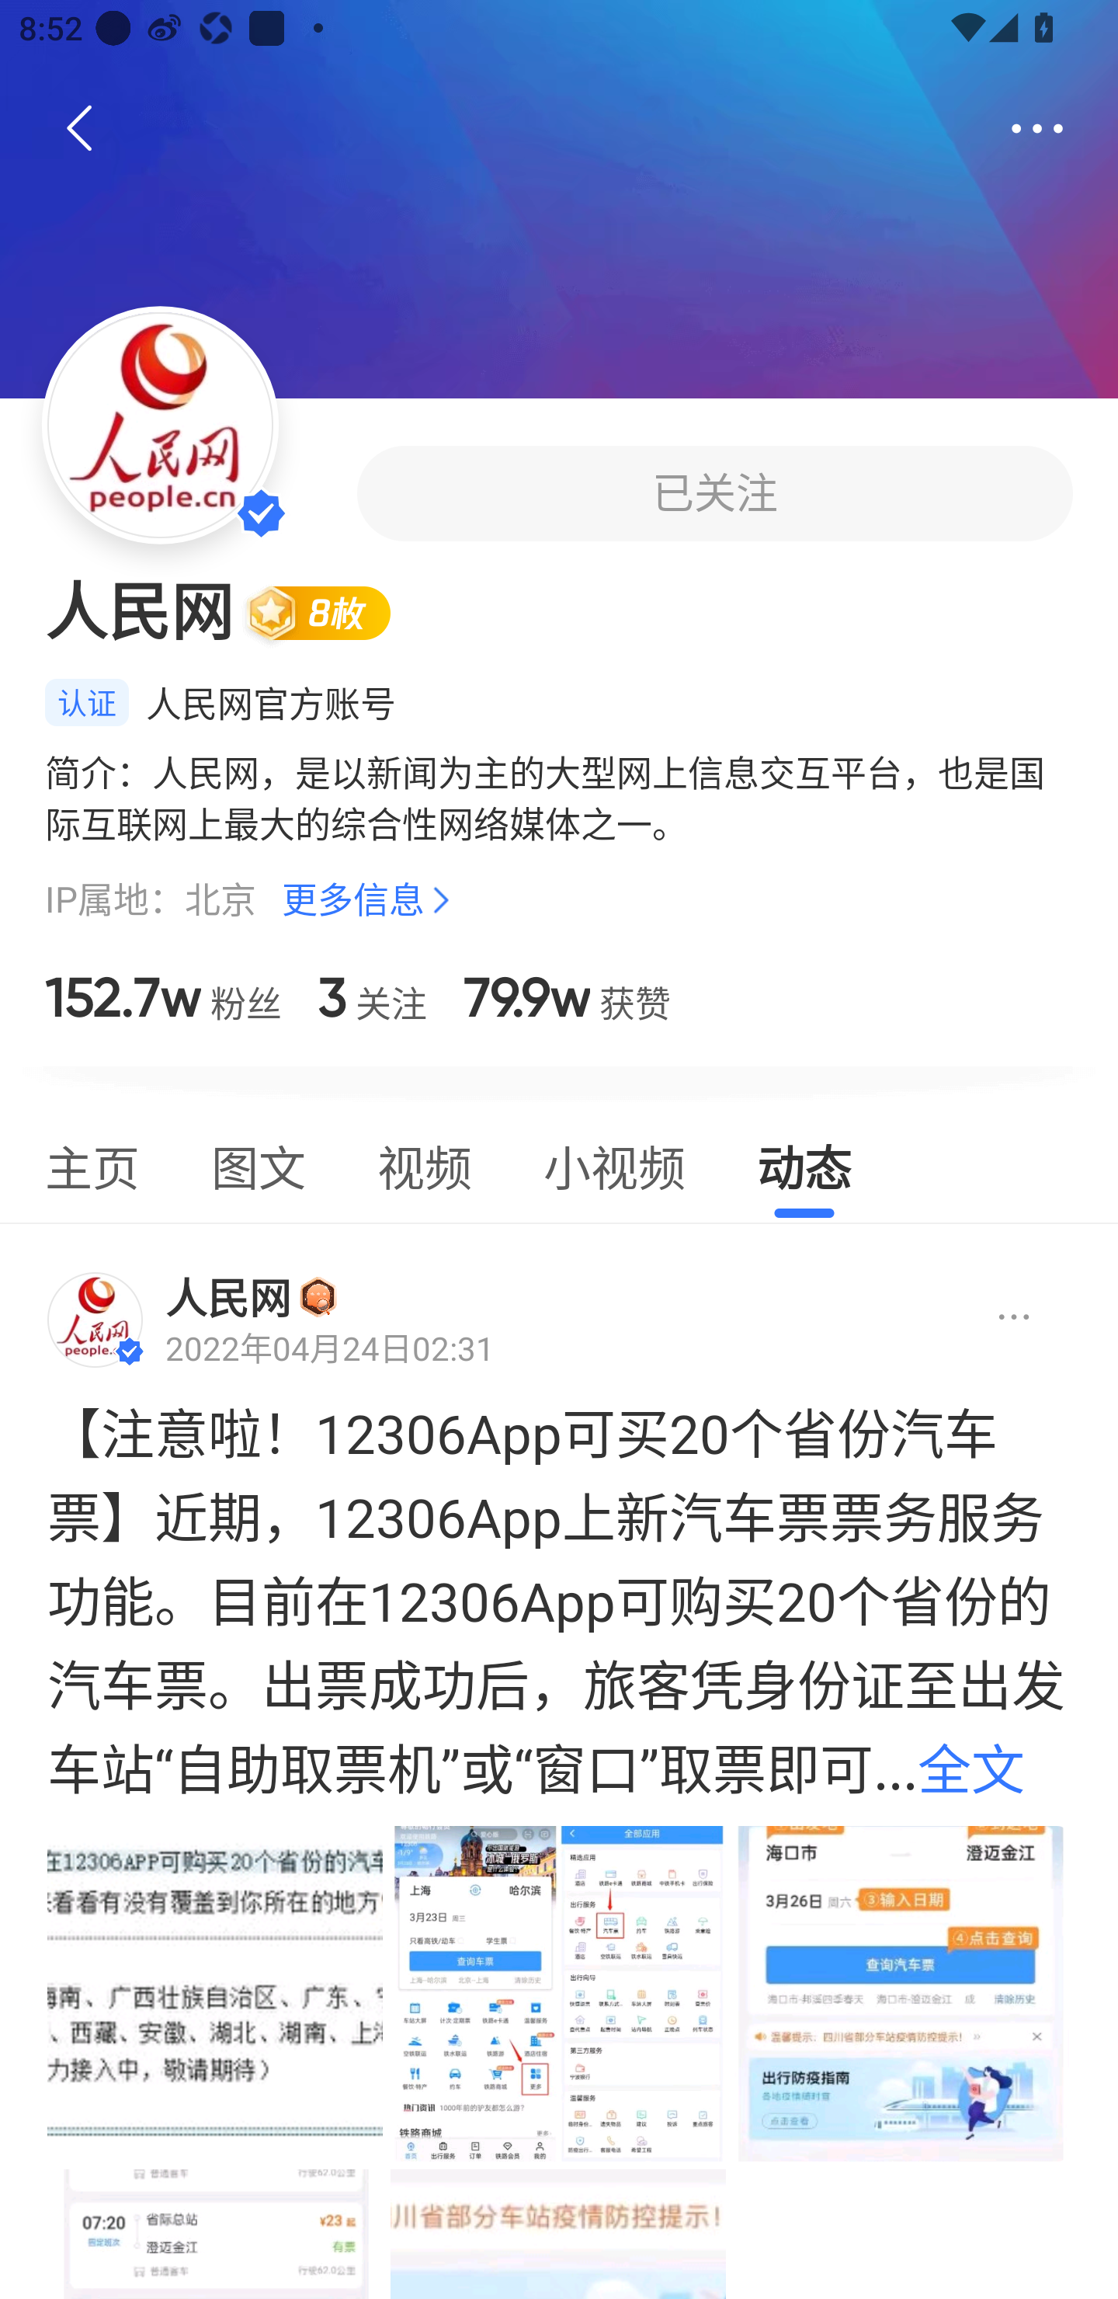 This screenshot has width=1118, height=2299. I want to click on 人民网, so click(228, 1297).